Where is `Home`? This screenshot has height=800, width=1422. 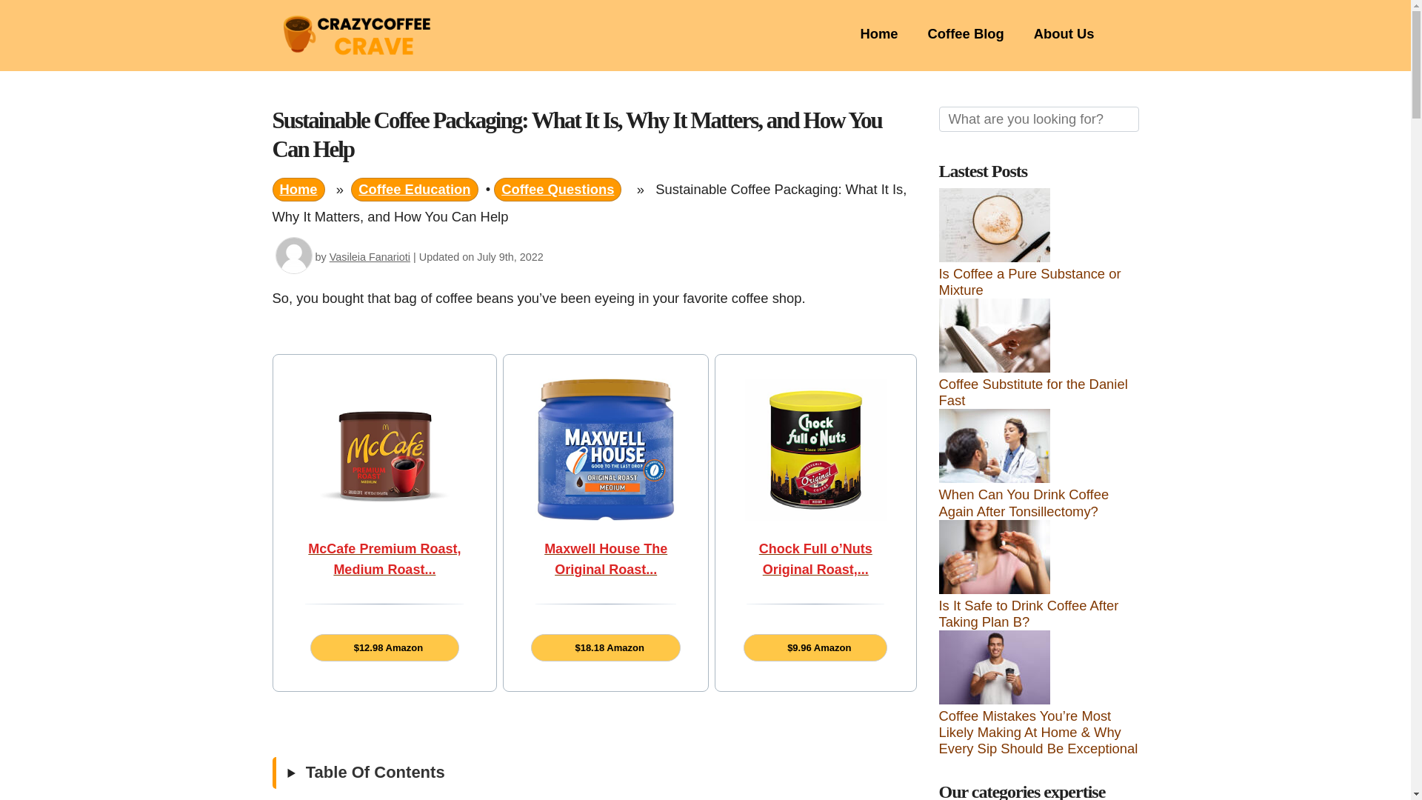 Home is located at coordinates (878, 33).